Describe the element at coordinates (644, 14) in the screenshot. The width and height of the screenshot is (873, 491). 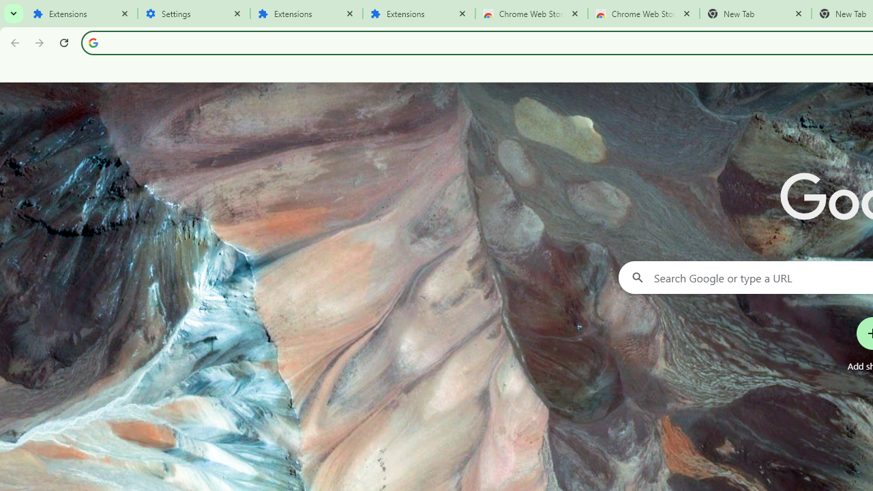
I see `Chrome Web Store - Themes` at that location.